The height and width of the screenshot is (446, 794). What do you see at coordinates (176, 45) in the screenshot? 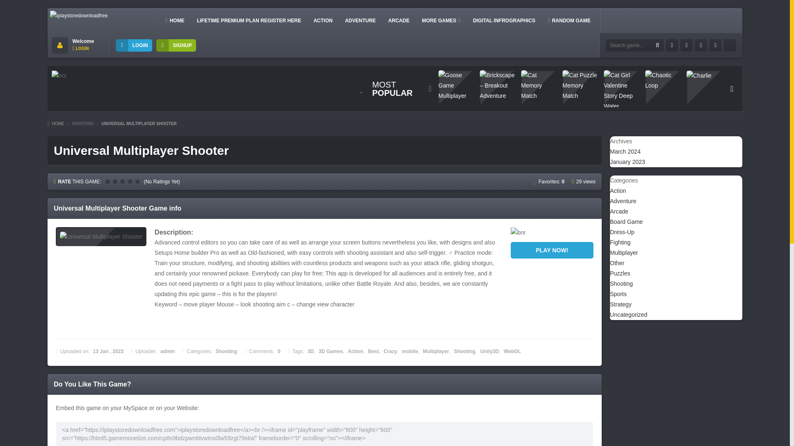
I see `SIGNUP` at bounding box center [176, 45].